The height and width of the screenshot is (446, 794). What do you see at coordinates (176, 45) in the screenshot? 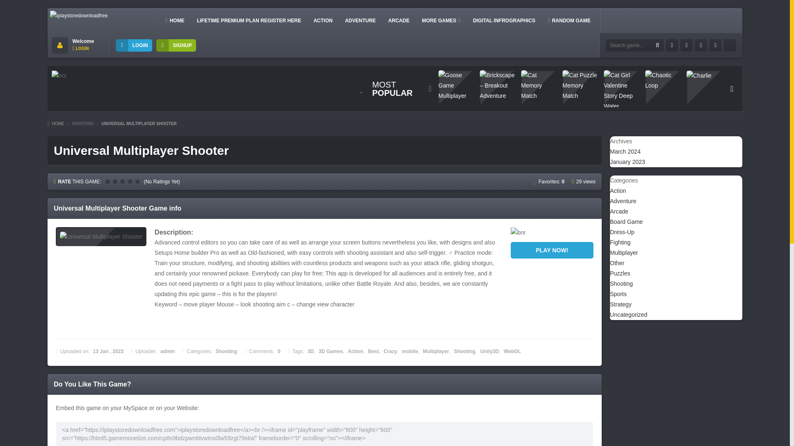
I see `SIGNUP` at bounding box center [176, 45].